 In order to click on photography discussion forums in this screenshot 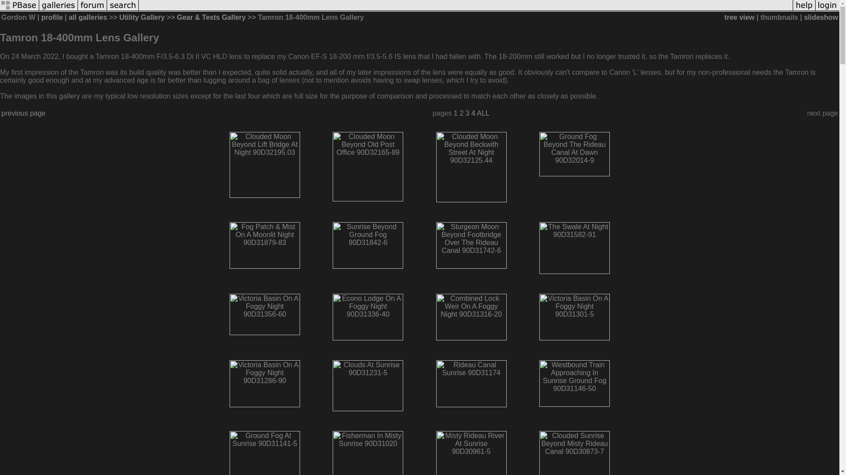, I will do `click(93, 10)`.